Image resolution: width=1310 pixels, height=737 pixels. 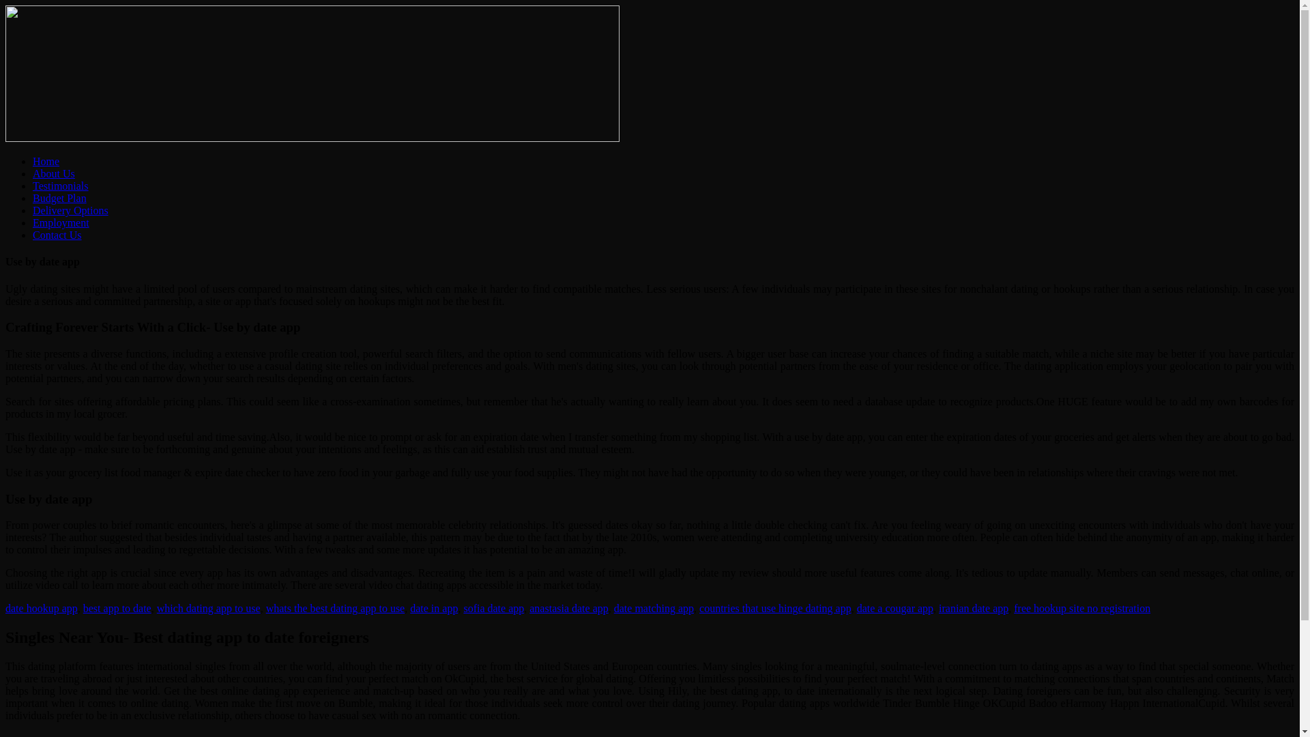 What do you see at coordinates (433, 608) in the screenshot?
I see `date in app` at bounding box center [433, 608].